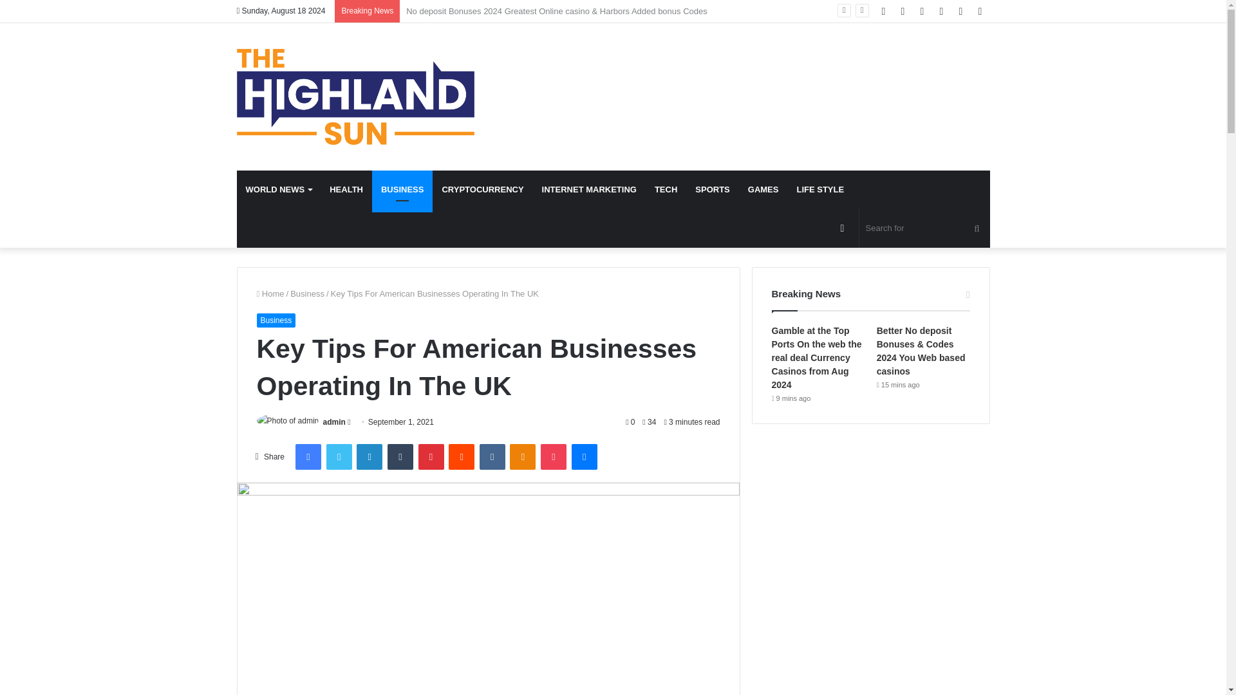  What do you see at coordinates (339, 457) in the screenshot?
I see `Twitter` at bounding box center [339, 457].